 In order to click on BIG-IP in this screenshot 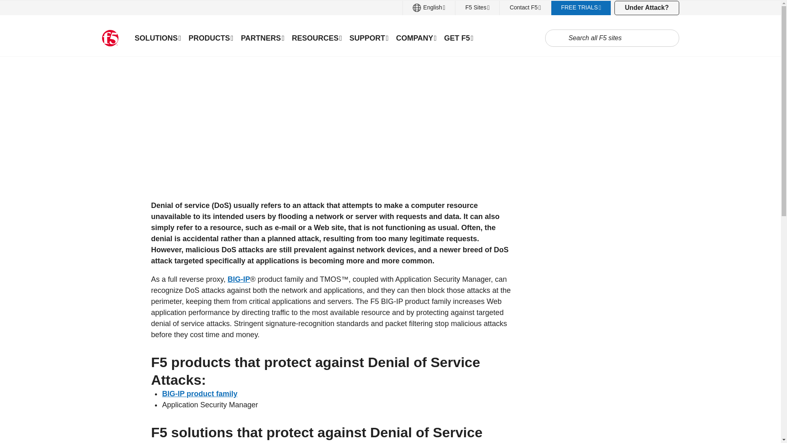, I will do `click(200, 394)`.